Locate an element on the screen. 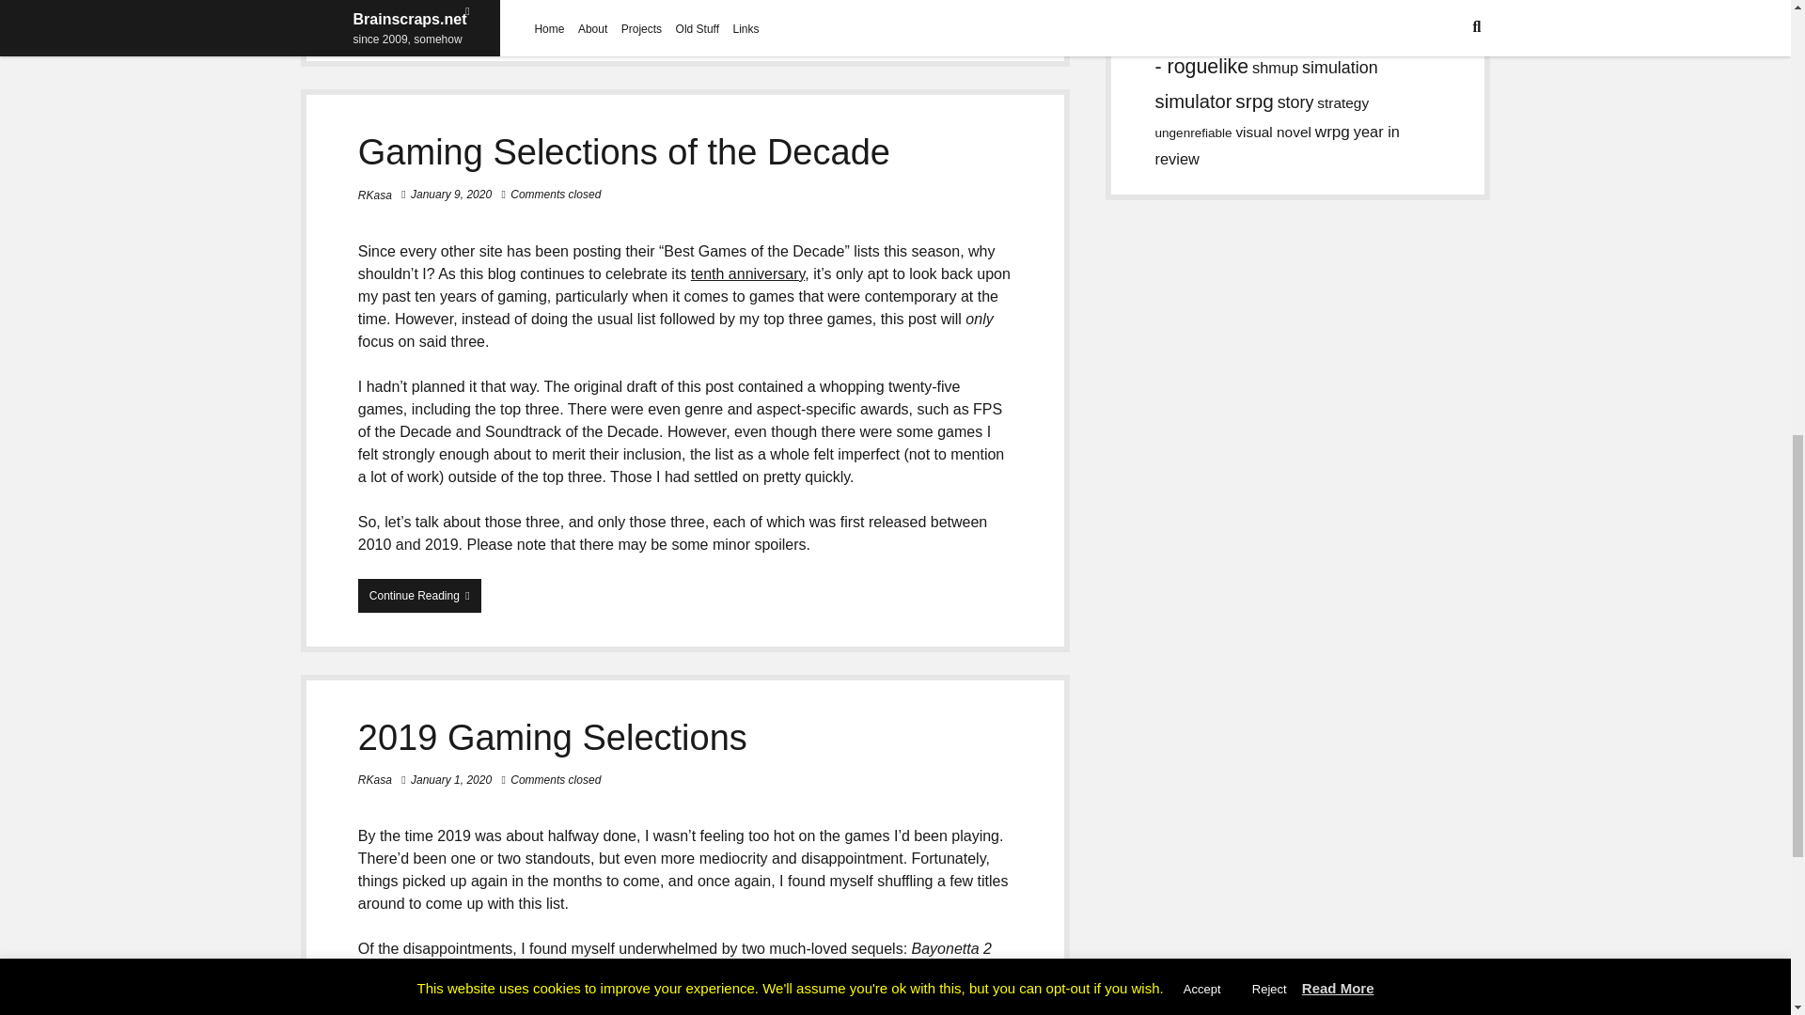  tenth anniversary is located at coordinates (374, 195).